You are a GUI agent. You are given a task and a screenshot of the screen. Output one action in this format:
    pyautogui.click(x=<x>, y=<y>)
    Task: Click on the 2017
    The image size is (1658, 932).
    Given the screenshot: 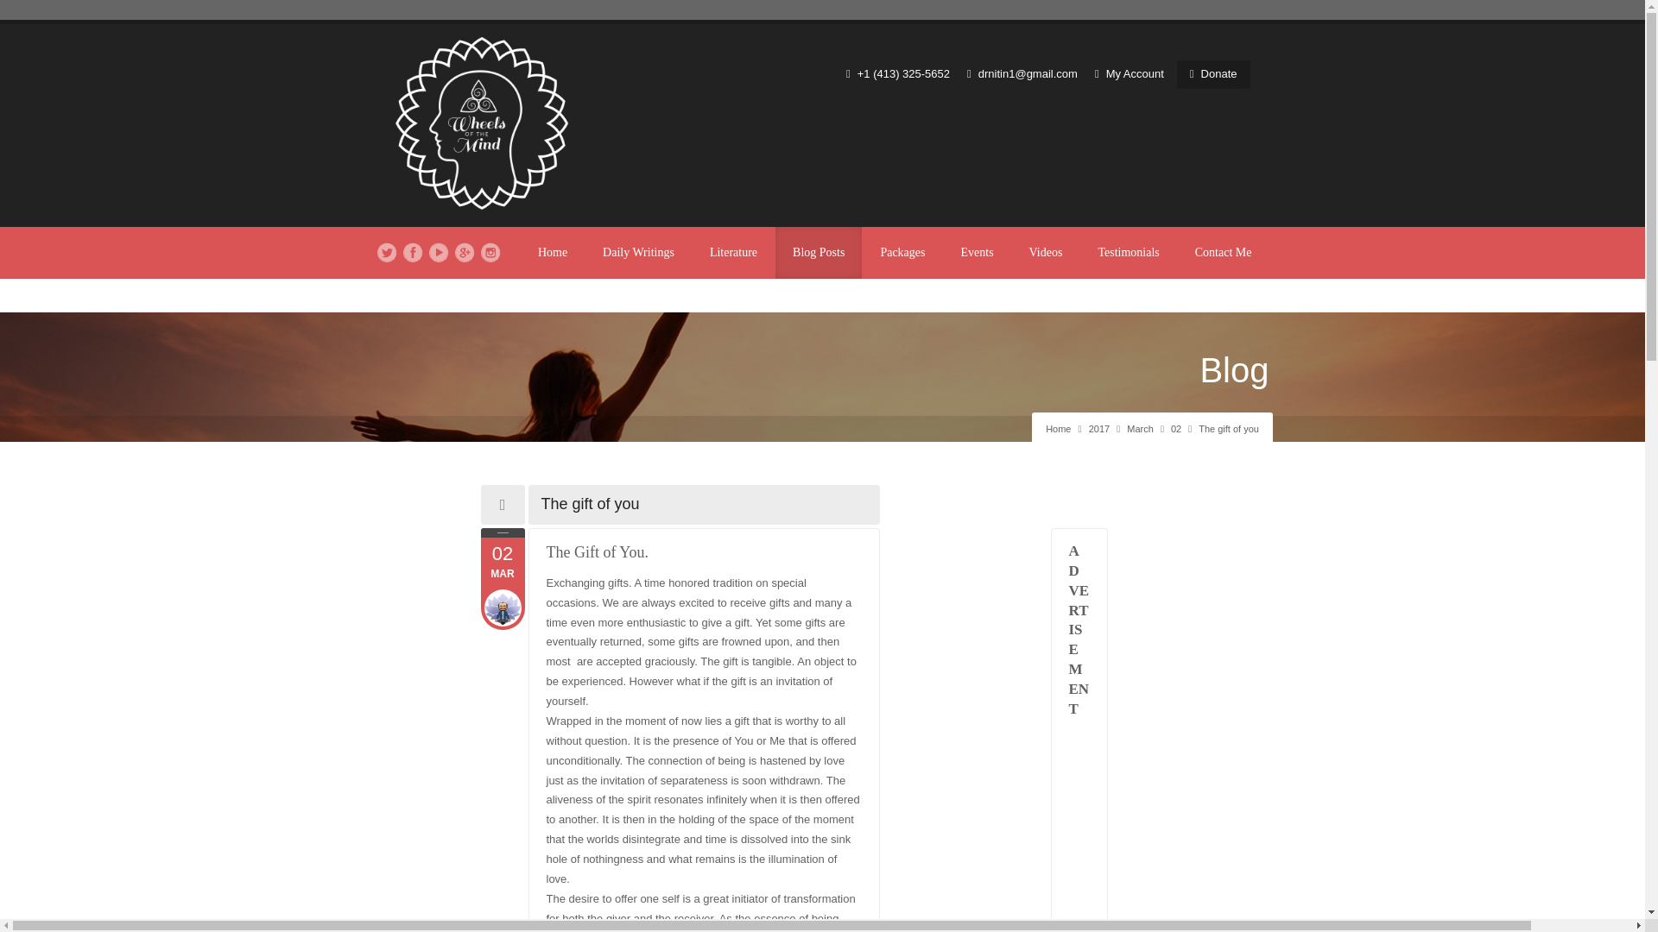 What is the action you would take?
    pyautogui.click(x=1140, y=429)
    